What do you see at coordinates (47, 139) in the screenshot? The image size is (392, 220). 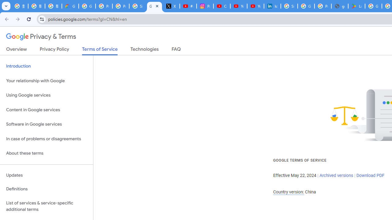 I see `In case of problems or disagreements` at bounding box center [47, 139].